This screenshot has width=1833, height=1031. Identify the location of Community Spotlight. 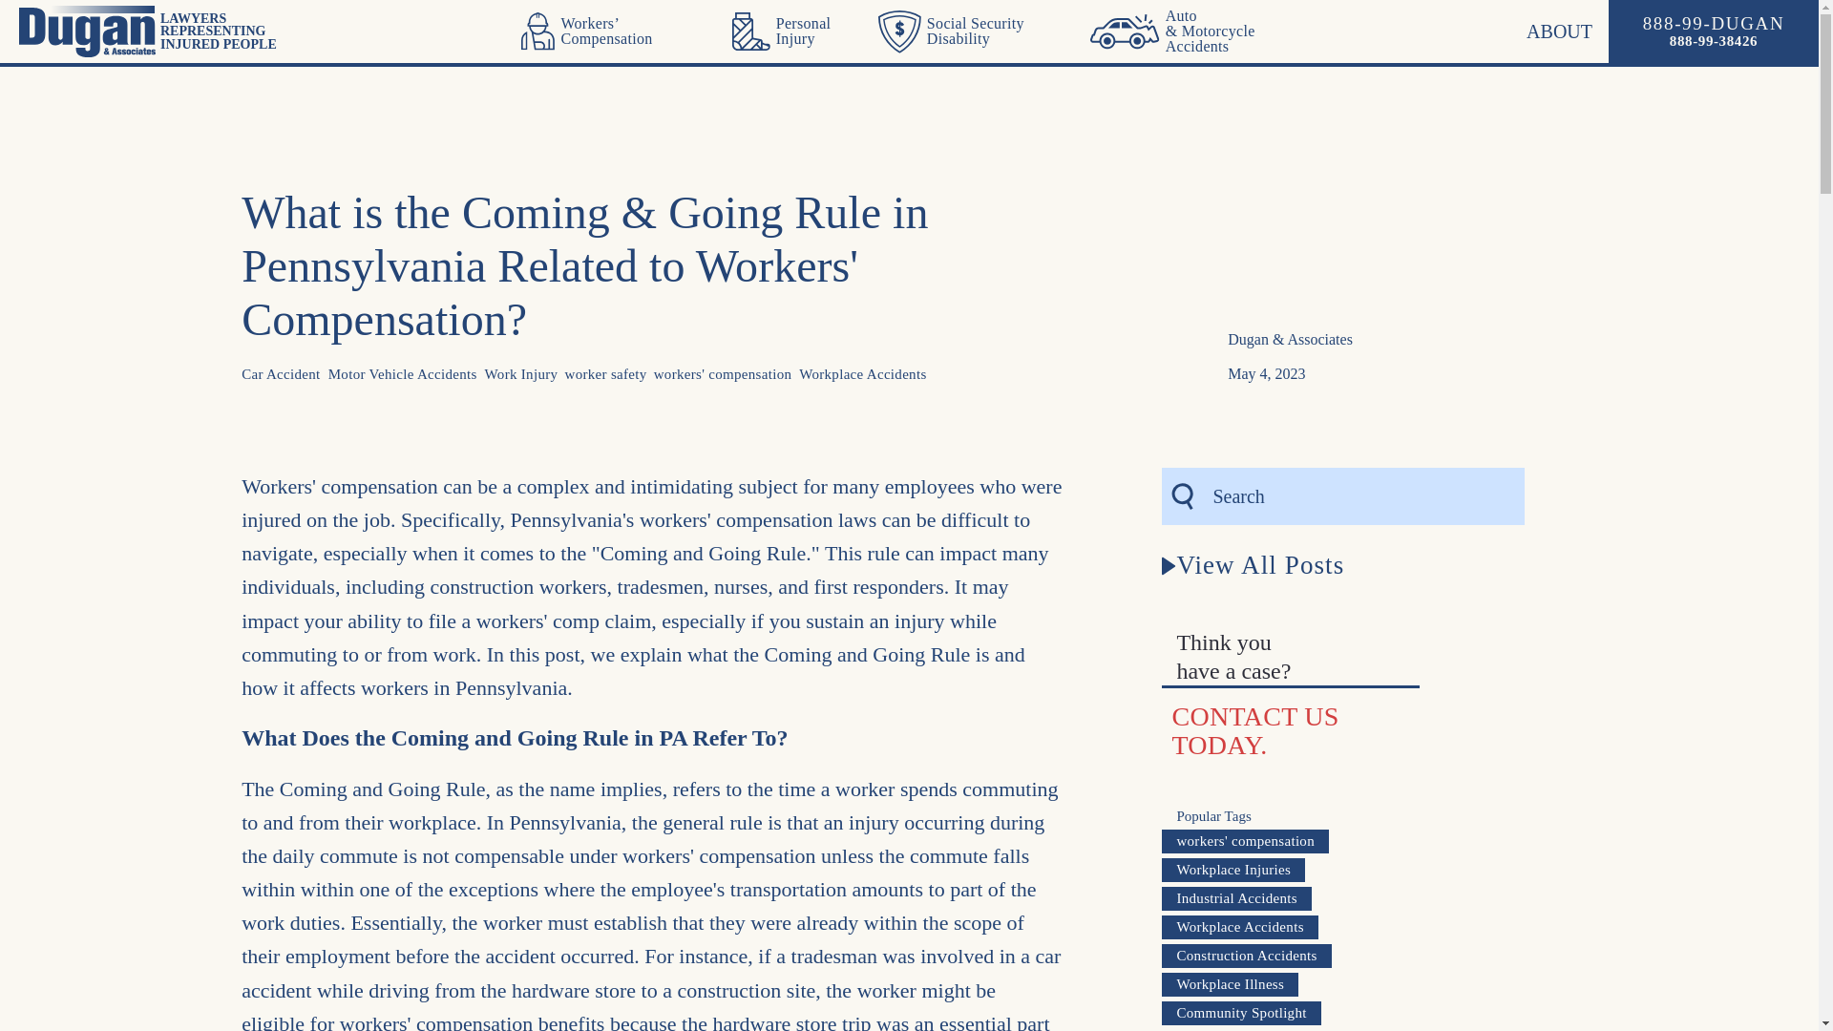
(1295, 730).